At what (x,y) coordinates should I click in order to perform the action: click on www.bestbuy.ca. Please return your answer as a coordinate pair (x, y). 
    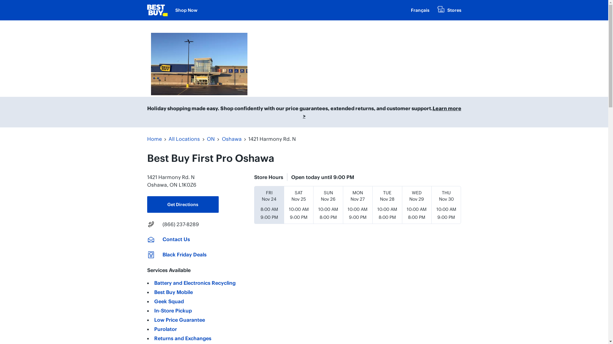
    Looking at the image, I should click on (157, 10).